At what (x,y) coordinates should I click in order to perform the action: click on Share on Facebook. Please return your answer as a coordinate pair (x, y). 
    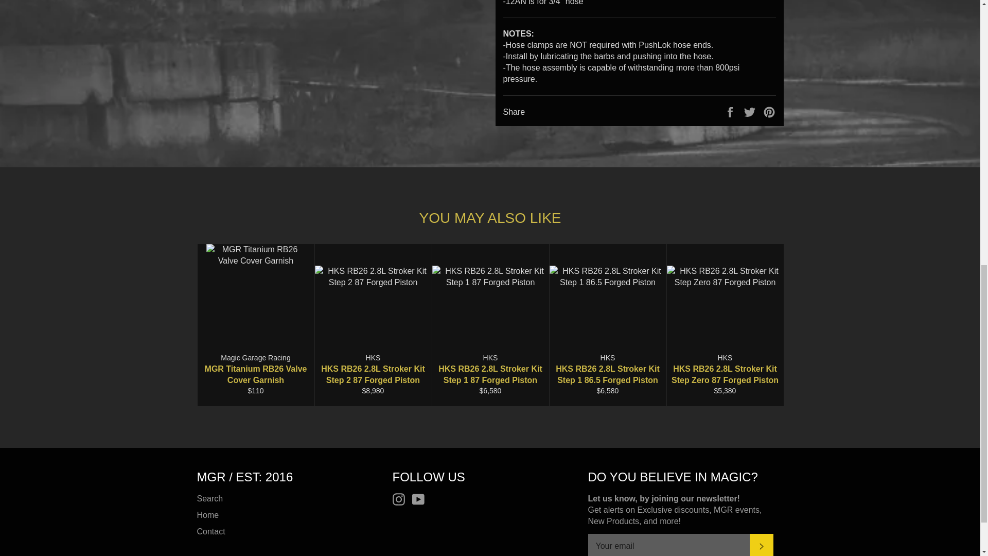
    Looking at the image, I should click on (731, 112).